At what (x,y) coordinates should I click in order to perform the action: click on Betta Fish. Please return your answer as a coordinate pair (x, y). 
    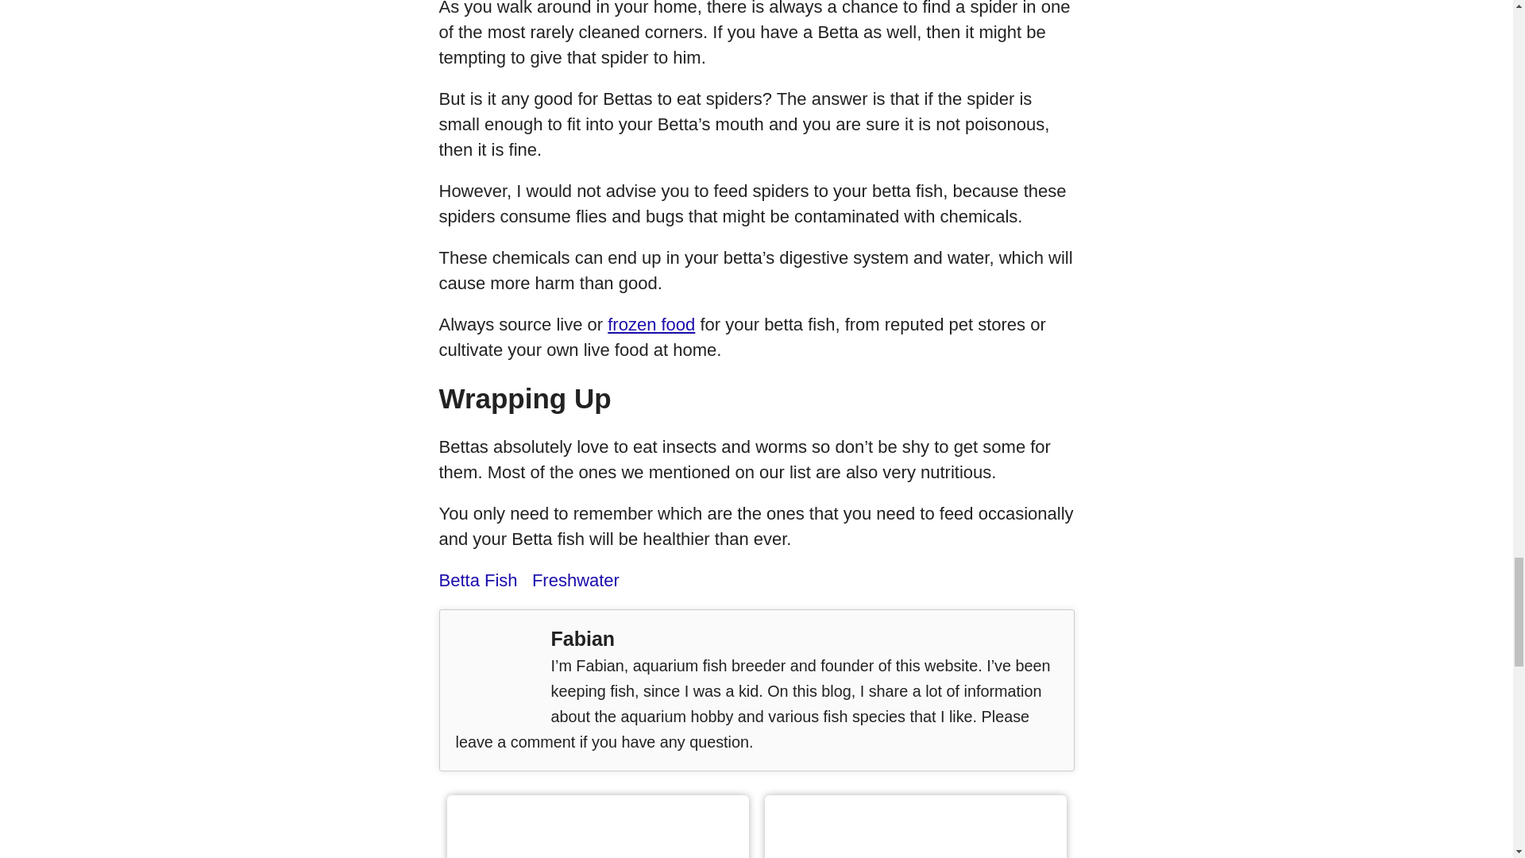
    Looking at the image, I should click on (477, 580).